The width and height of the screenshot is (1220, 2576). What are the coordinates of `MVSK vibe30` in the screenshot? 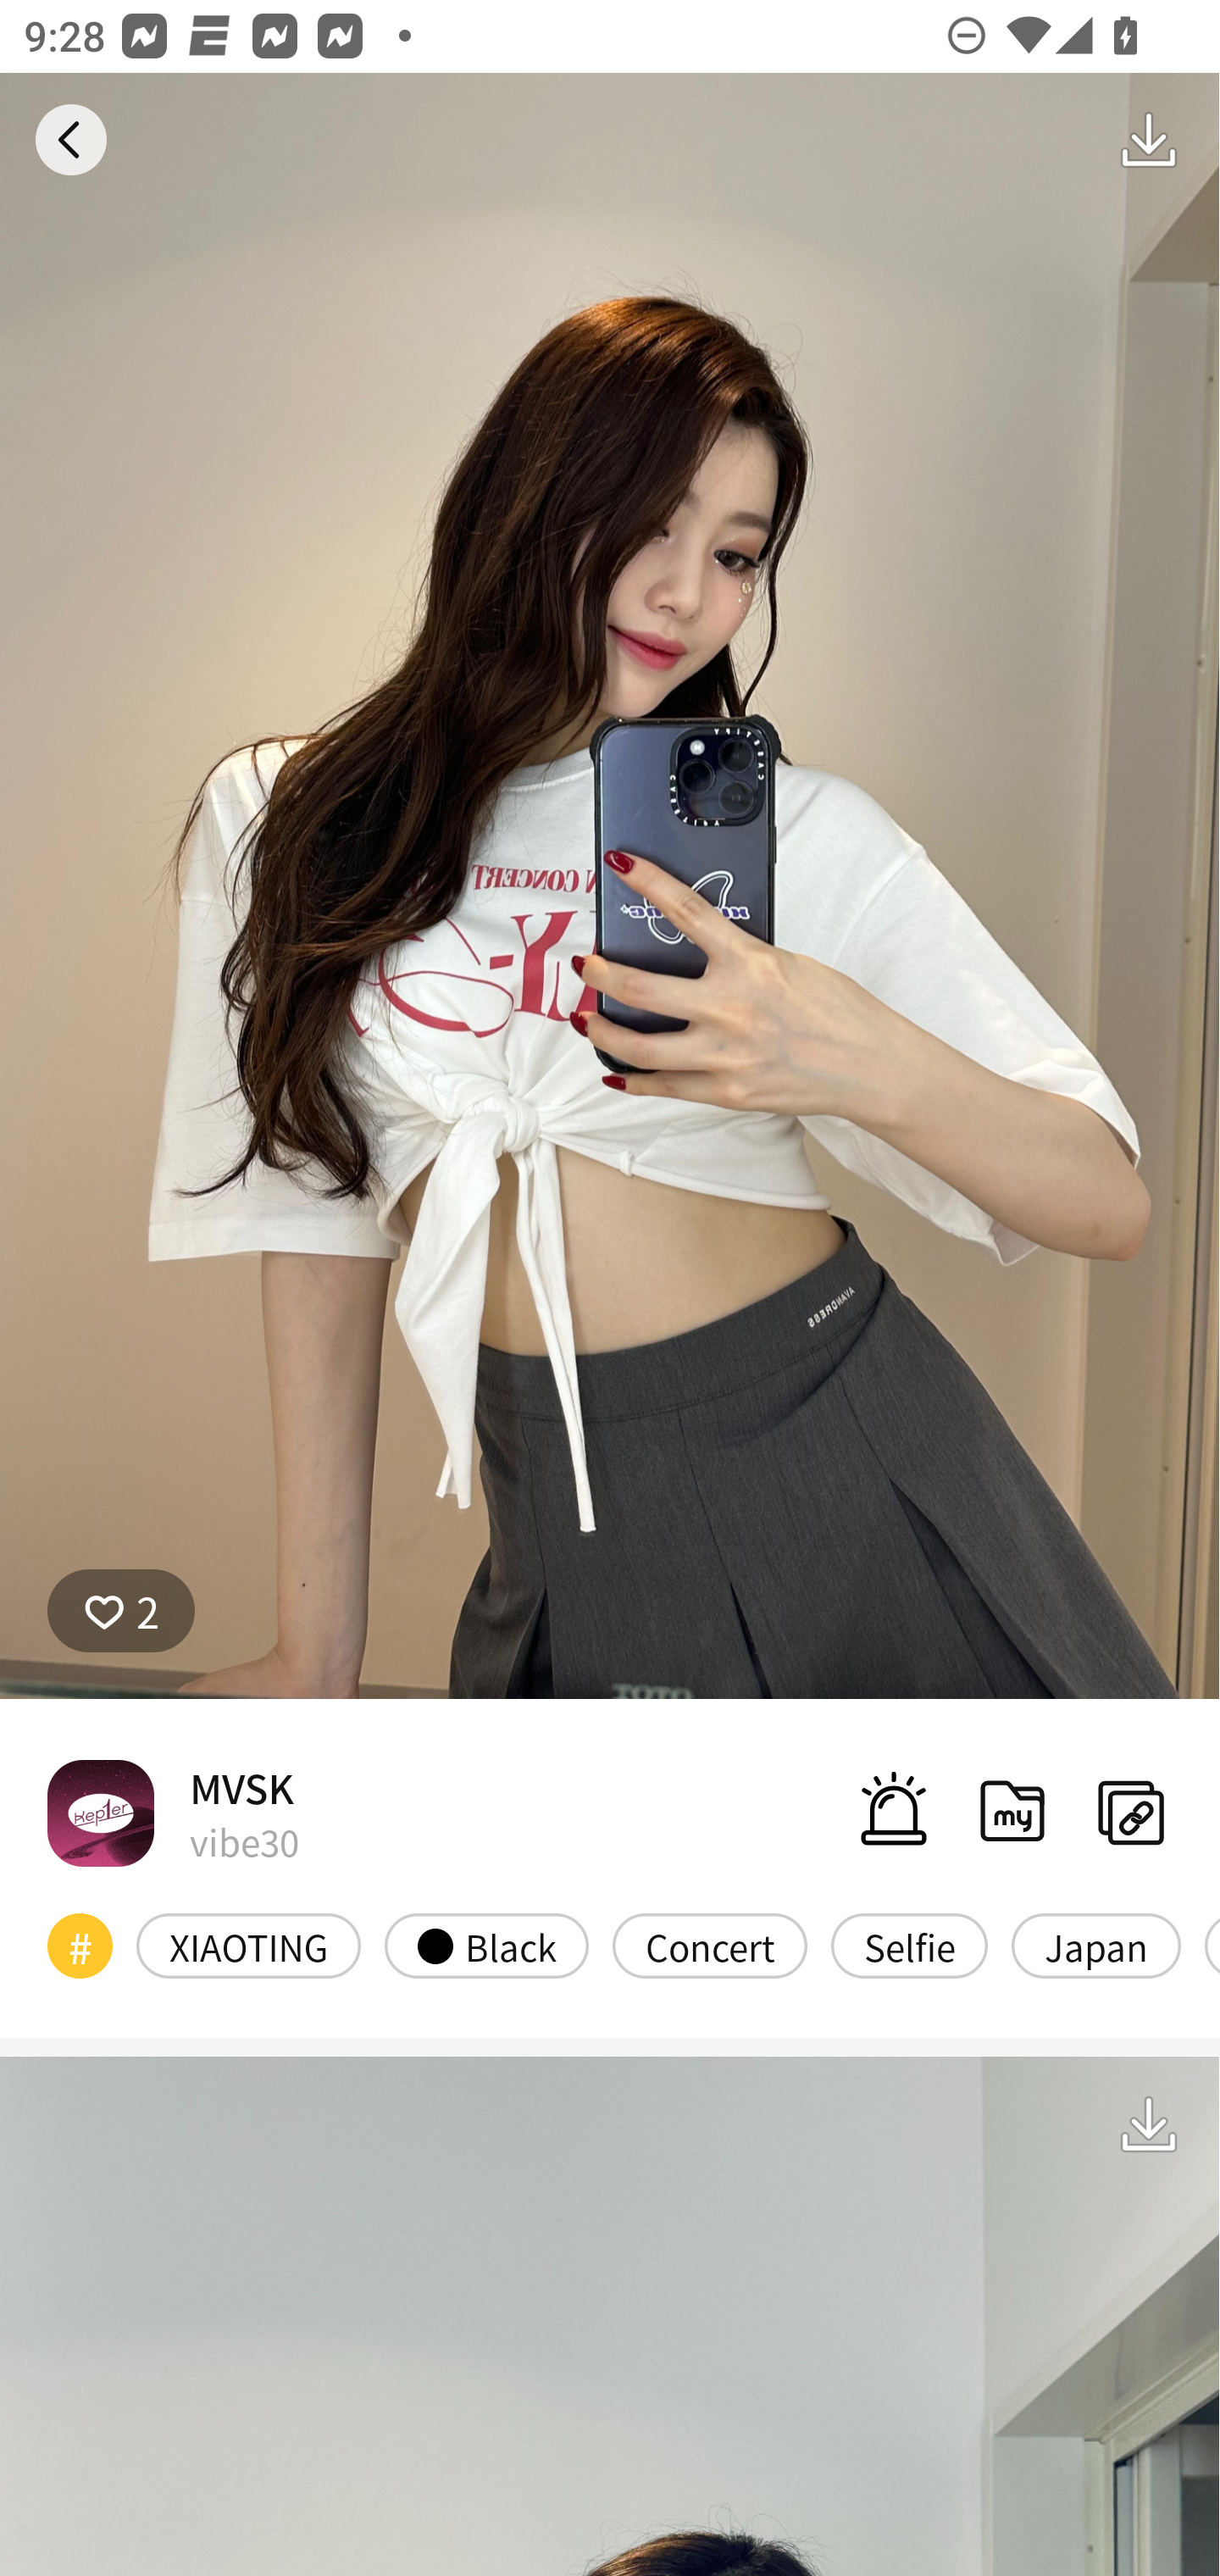 It's located at (173, 1812).